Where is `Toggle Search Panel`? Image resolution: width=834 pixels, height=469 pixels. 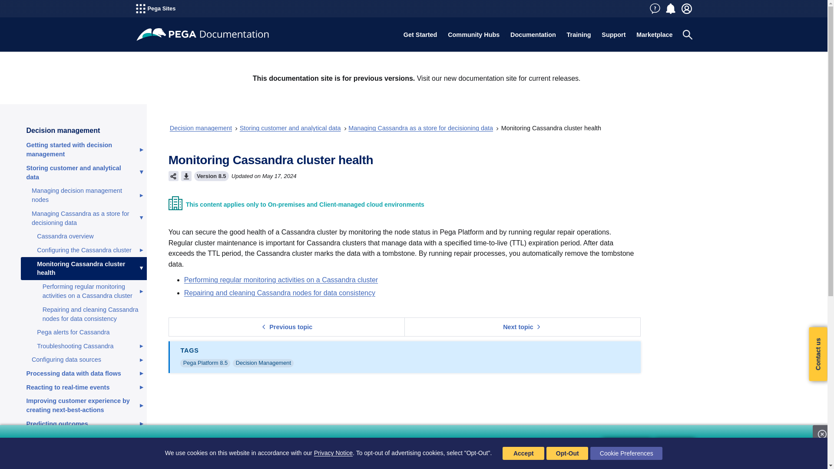
Toggle Search Panel is located at coordinates (687, 35).